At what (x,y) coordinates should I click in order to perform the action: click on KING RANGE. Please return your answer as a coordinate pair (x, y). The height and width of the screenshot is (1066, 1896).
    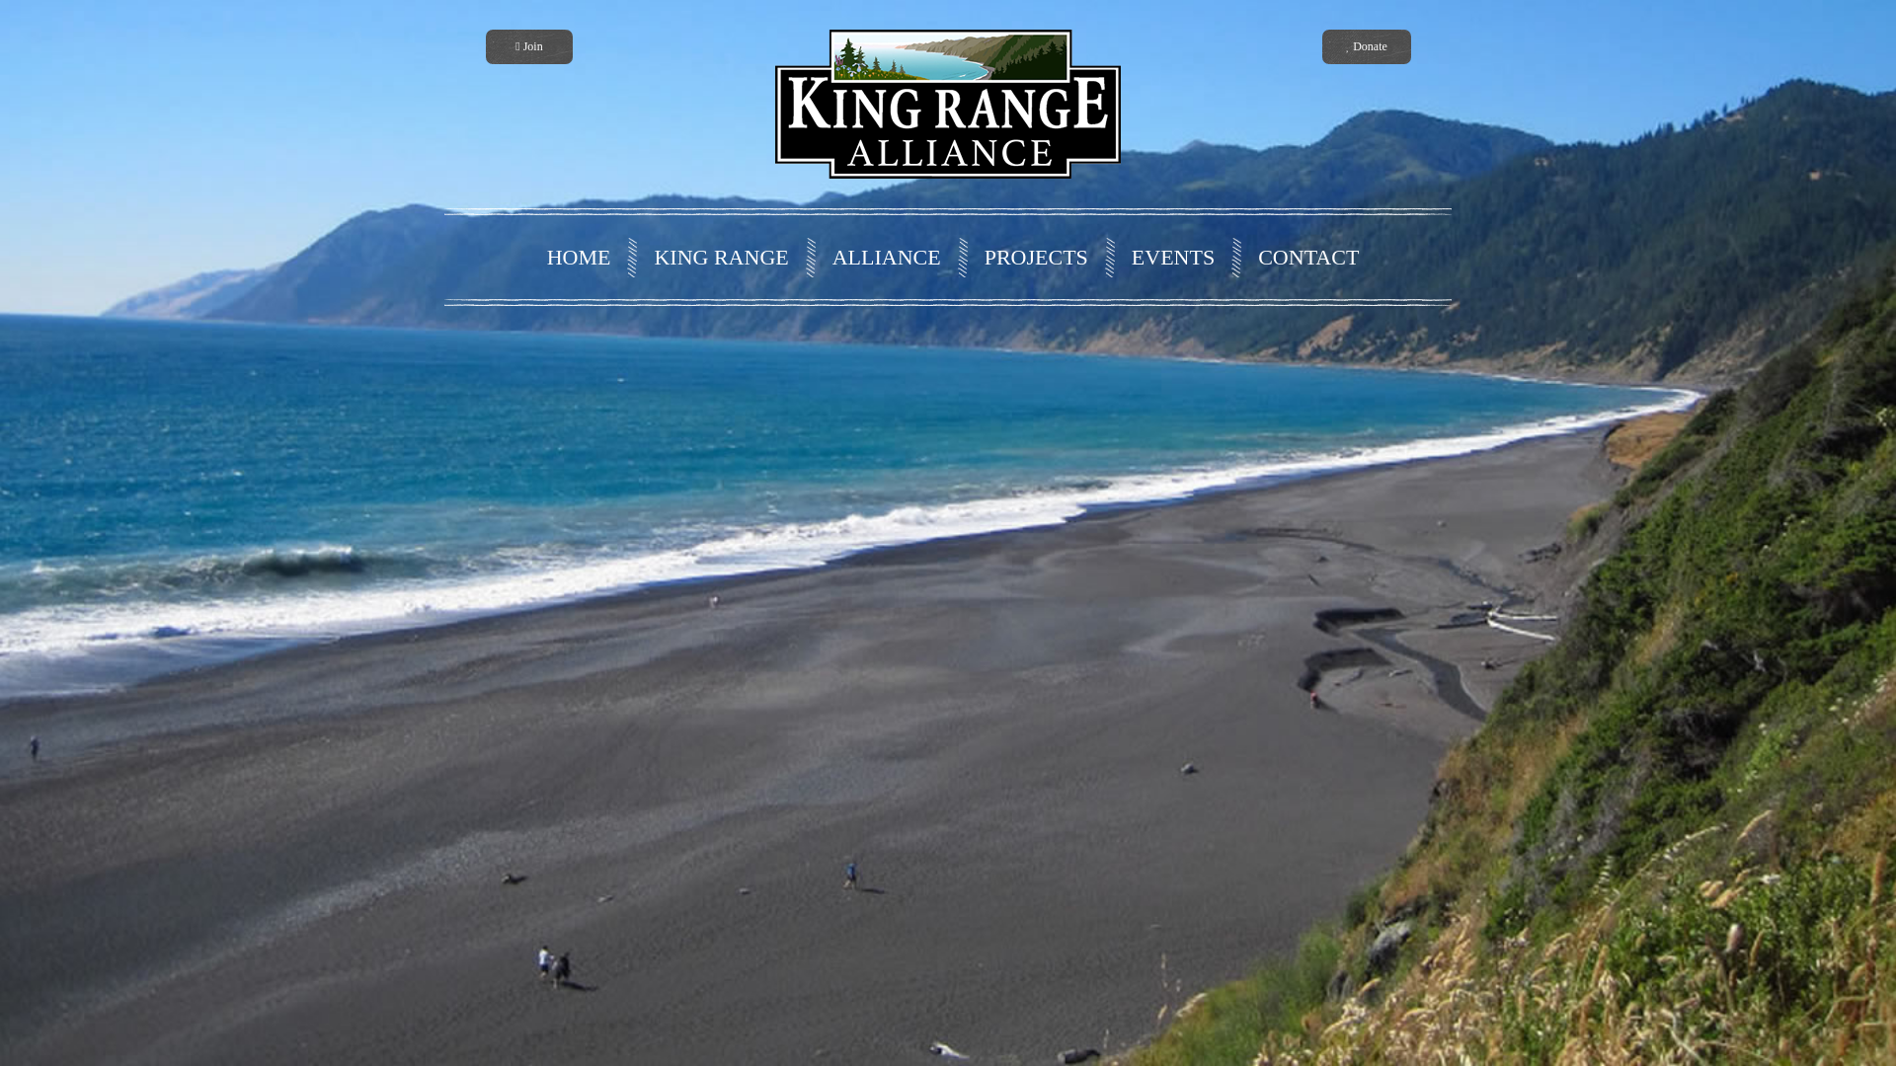
    Looking at the image, I should click on (715, 257).